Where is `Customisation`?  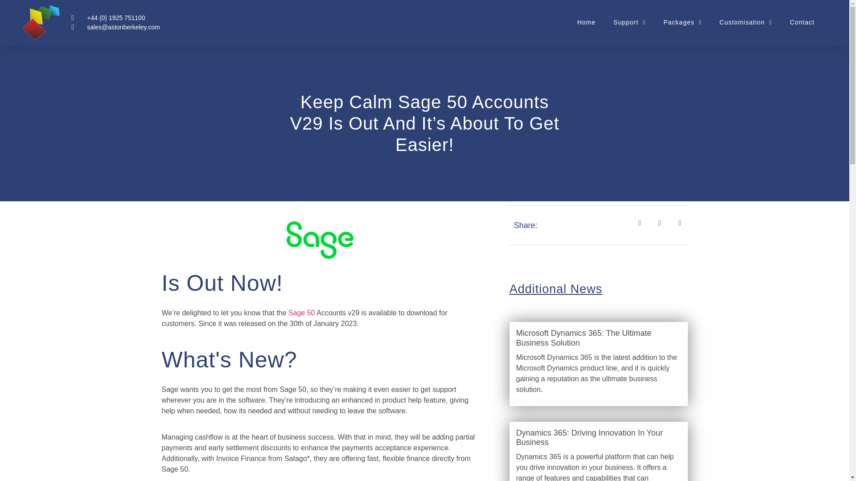 Customisation is located at coordinates (745, 23).